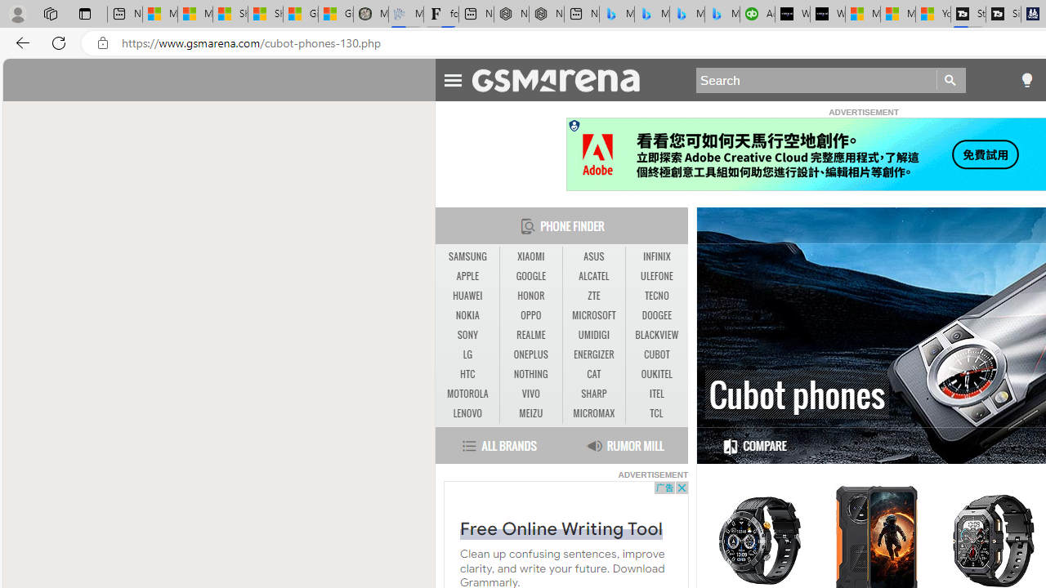 This screenshot has width=1046, height=588. What do you see at coordinates (593, 374) in the screenshot?
I see `CAT` at bounding box center [593, 374].